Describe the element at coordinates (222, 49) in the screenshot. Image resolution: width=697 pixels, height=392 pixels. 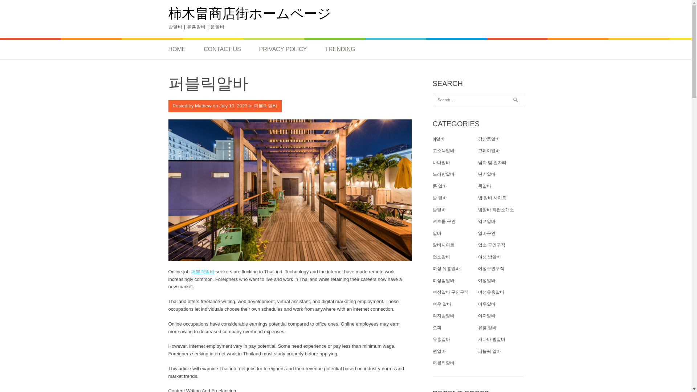
I see `CONTACT US` at that location.